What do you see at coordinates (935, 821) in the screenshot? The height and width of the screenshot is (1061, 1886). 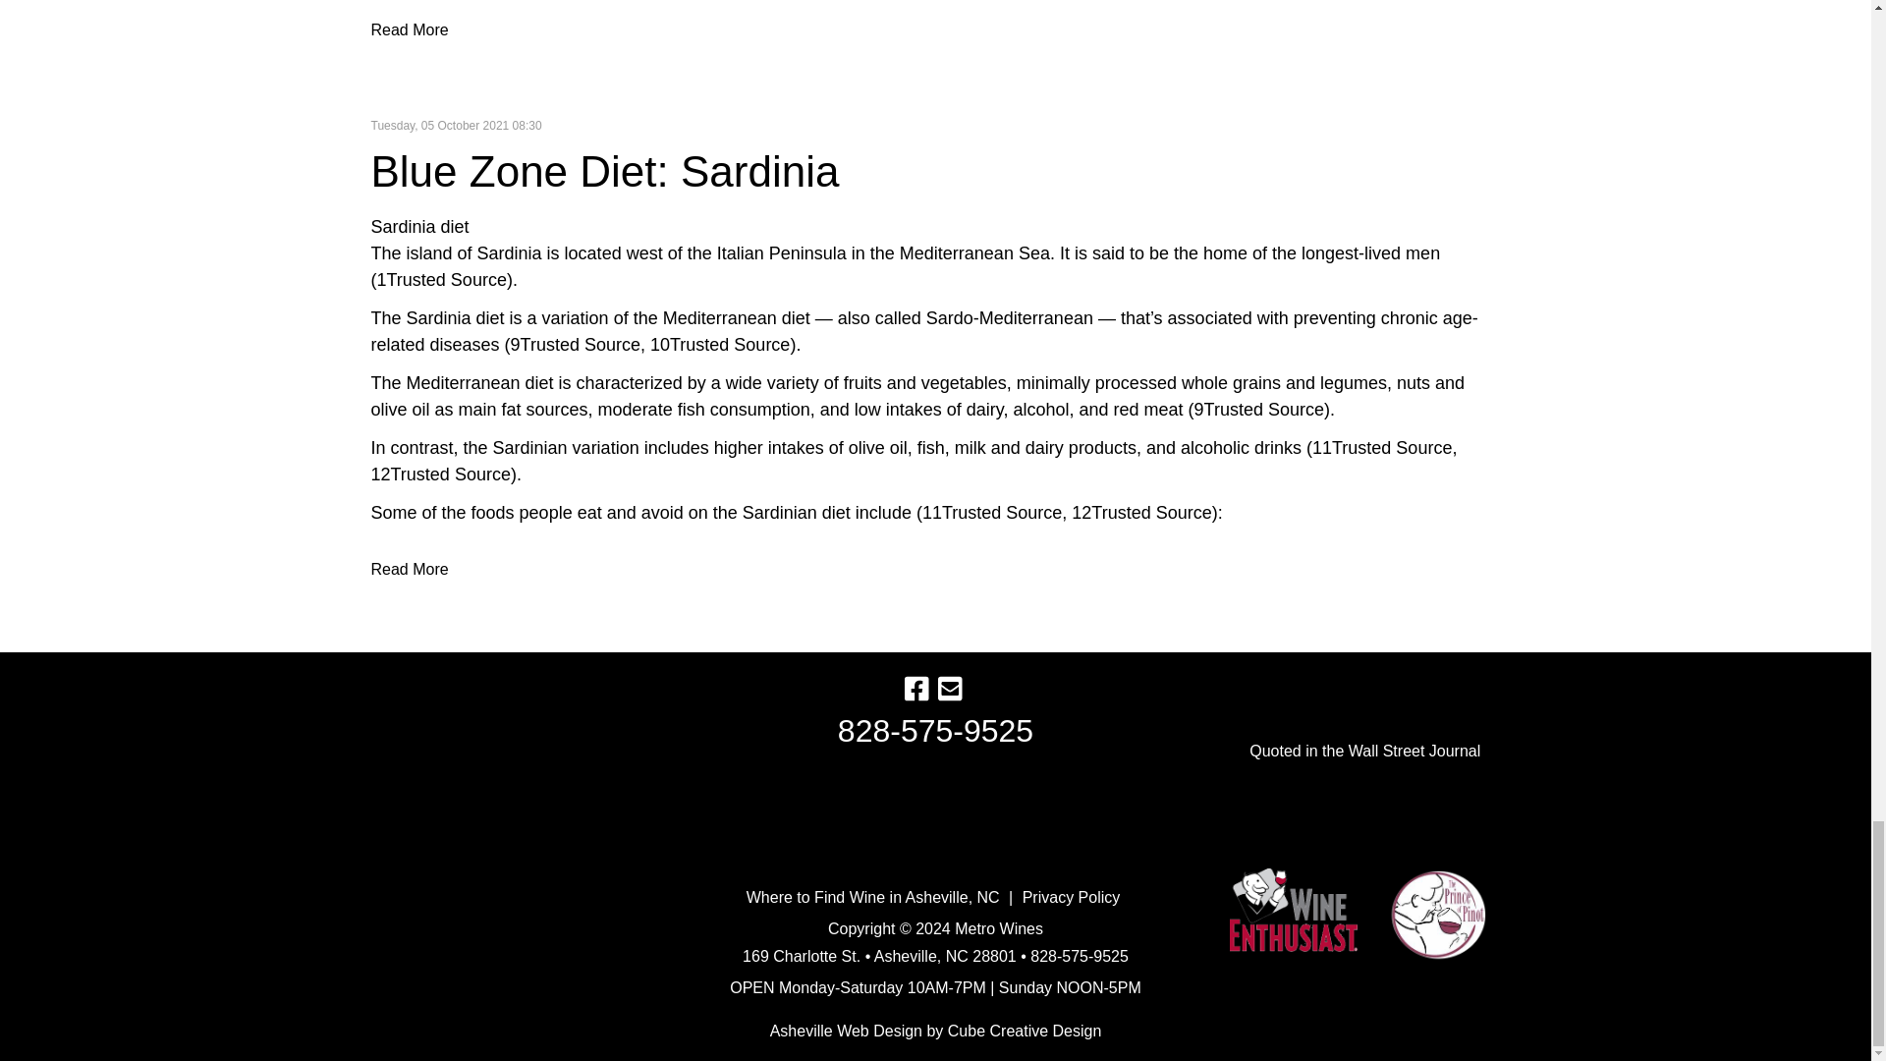 I see `TakeoutCentral image` at bounding box center [935, 821].